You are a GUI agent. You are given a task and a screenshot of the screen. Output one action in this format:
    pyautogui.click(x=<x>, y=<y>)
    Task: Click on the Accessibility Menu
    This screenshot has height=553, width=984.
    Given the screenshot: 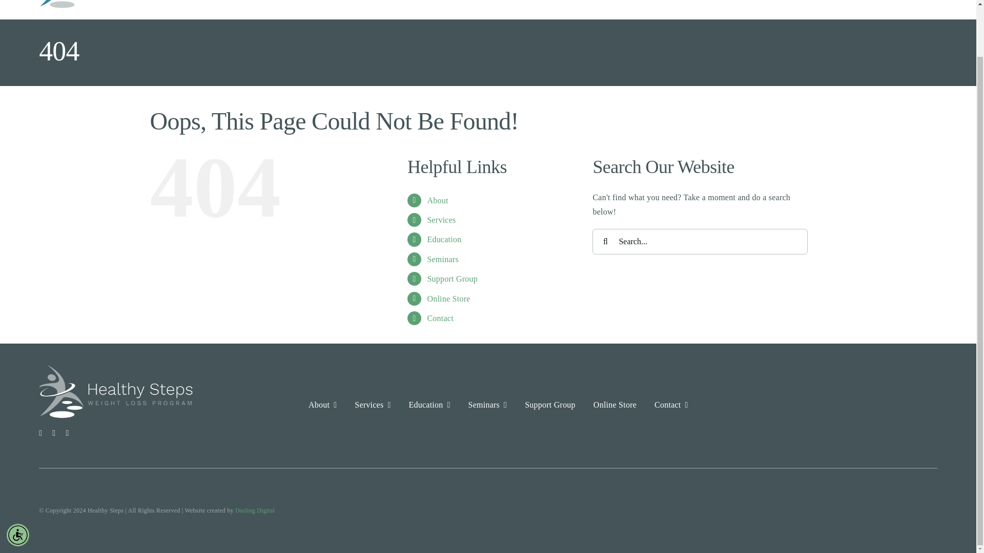 What is the action you would take?
    pyautogui.click(x=18, y=479)
    